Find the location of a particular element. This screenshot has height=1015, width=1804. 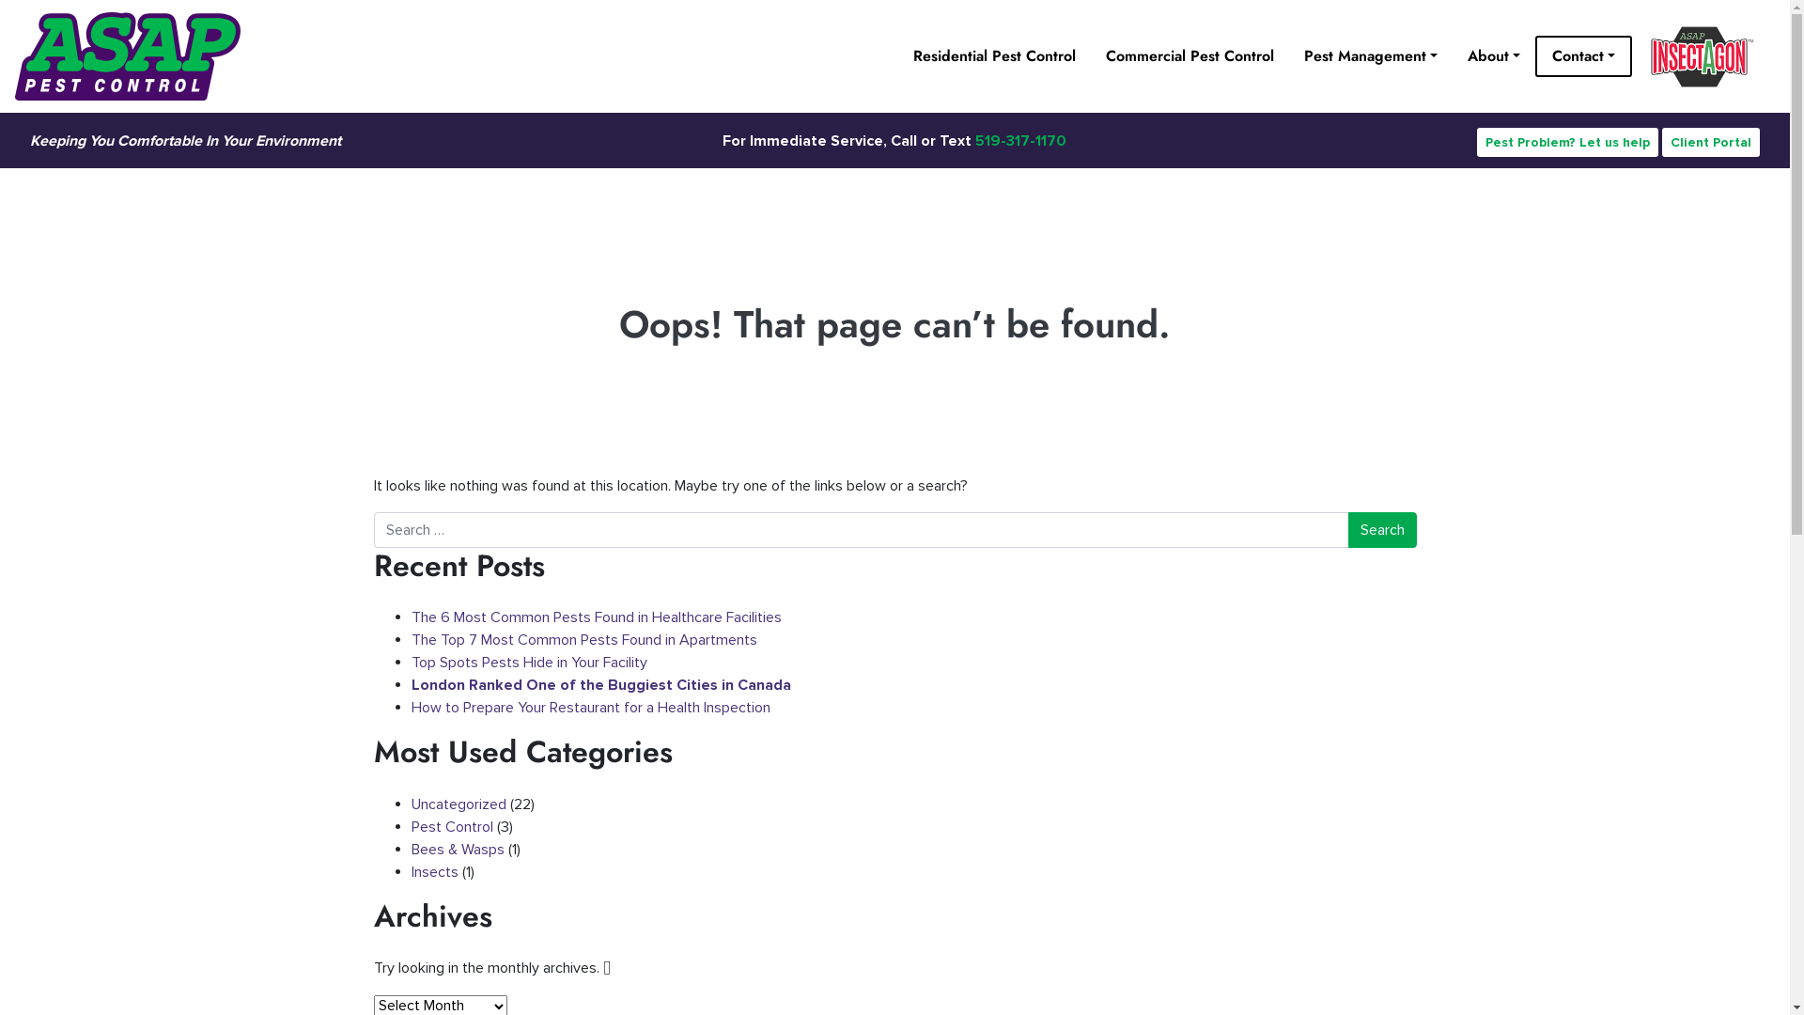

Bees & Wasps is located at coordinates (459, 850).